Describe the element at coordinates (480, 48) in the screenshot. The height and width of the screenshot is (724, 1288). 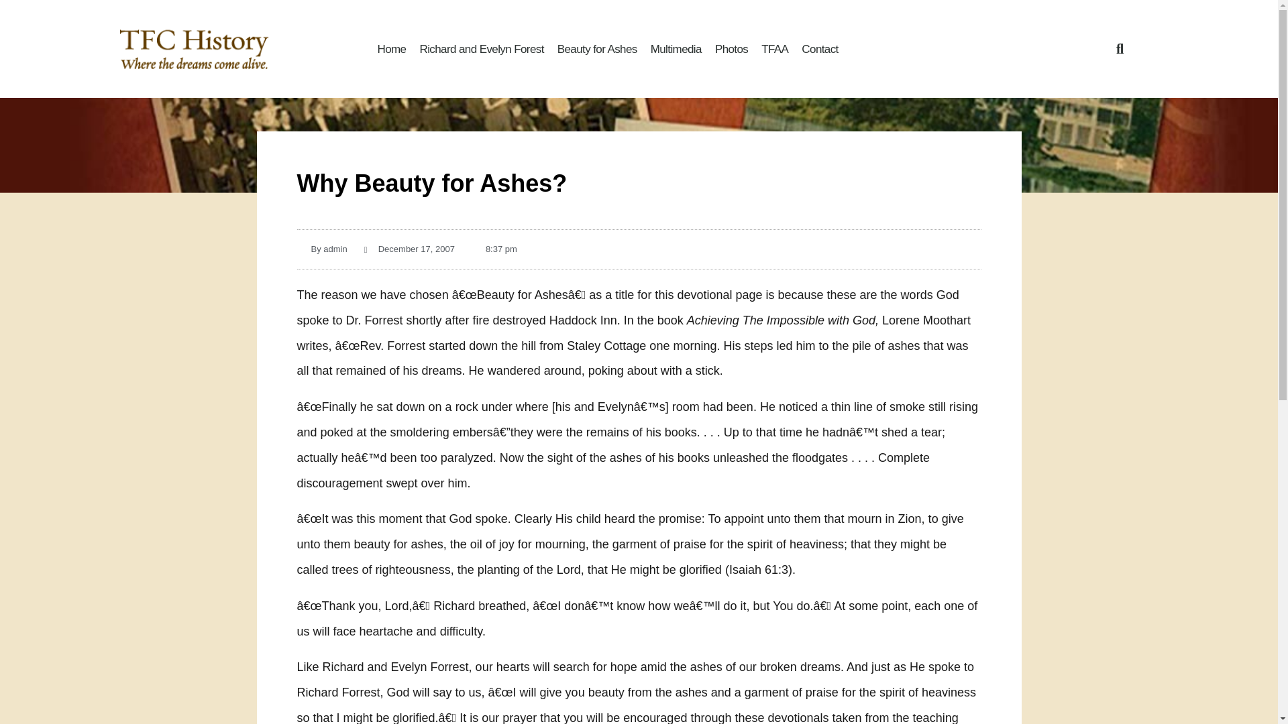
I see `Richard and Evelyn Forest` at that location.